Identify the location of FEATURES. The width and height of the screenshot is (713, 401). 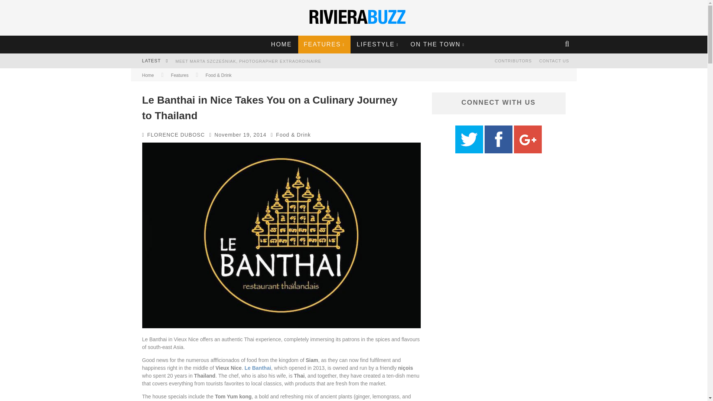
(324, 45).